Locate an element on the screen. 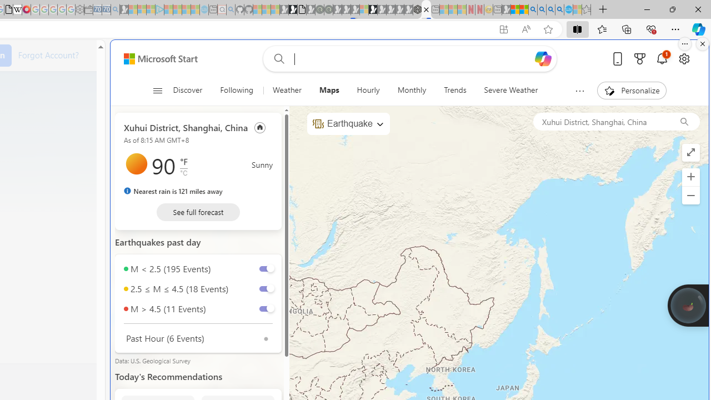 The width and height of the screenshot is (711, 400). Read aloud this page (Ctrl+Shift+U) is located at coordinates (525, 29).